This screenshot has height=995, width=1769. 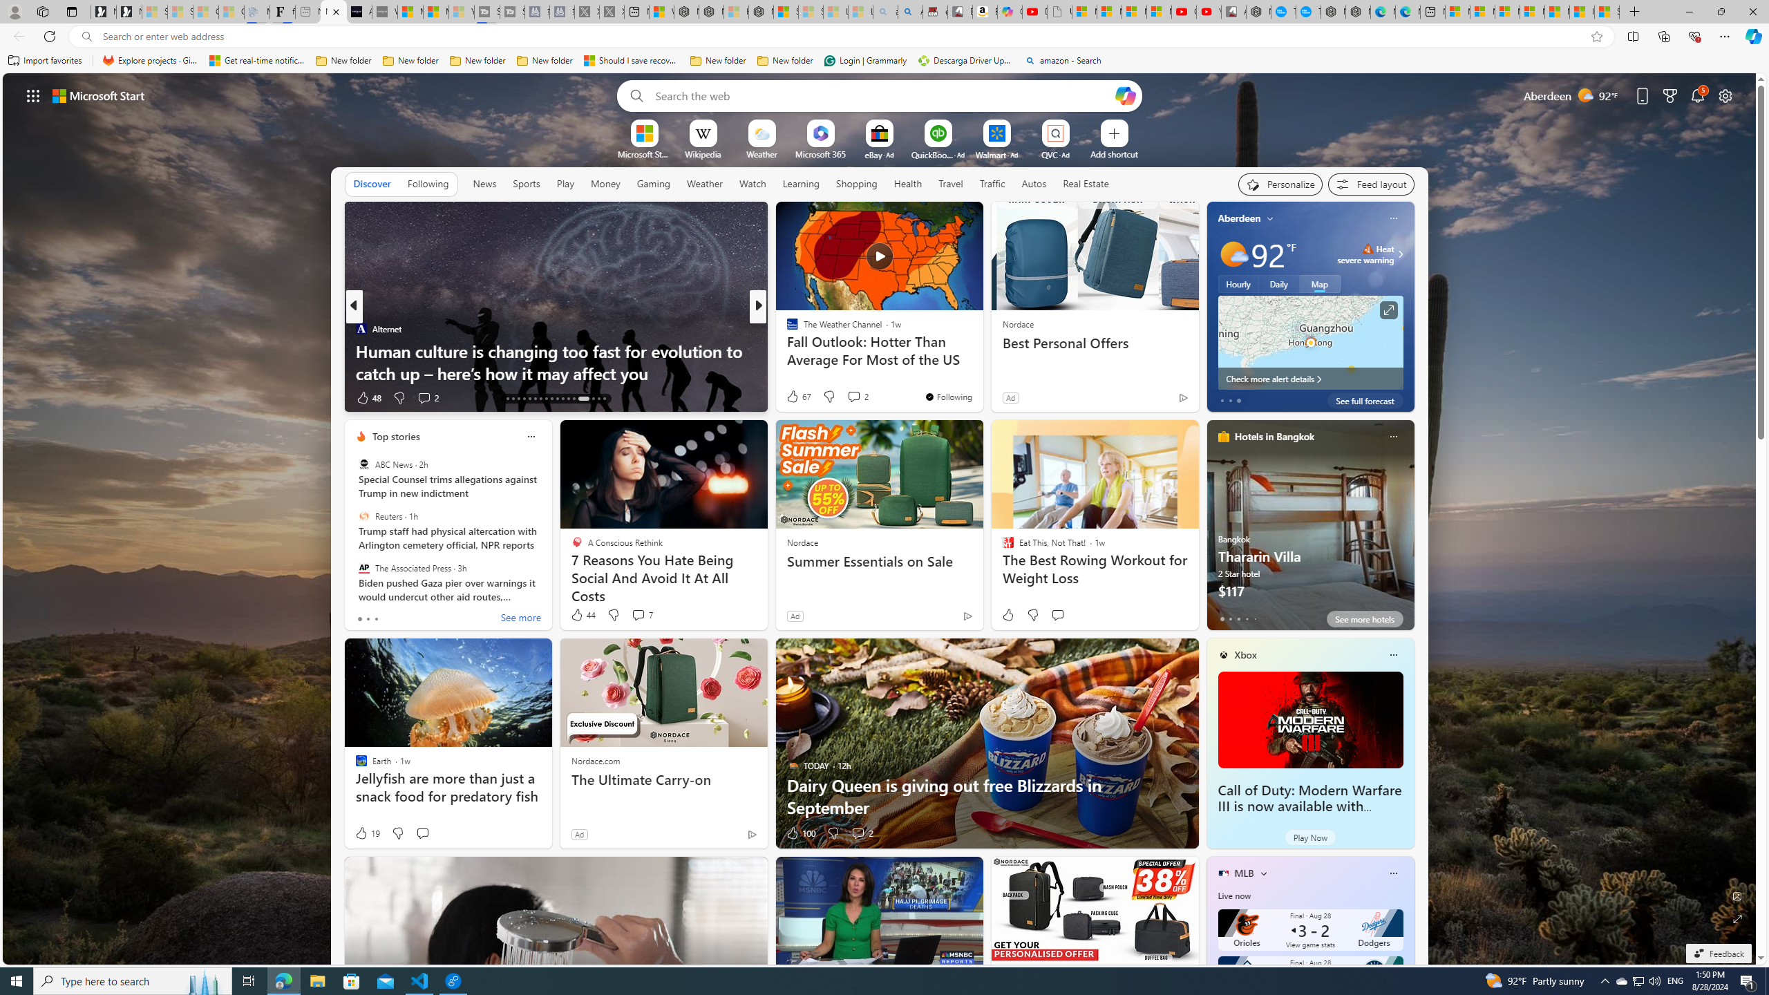 I want to click on View comments 11 Comment, so click(x=8, y=397).